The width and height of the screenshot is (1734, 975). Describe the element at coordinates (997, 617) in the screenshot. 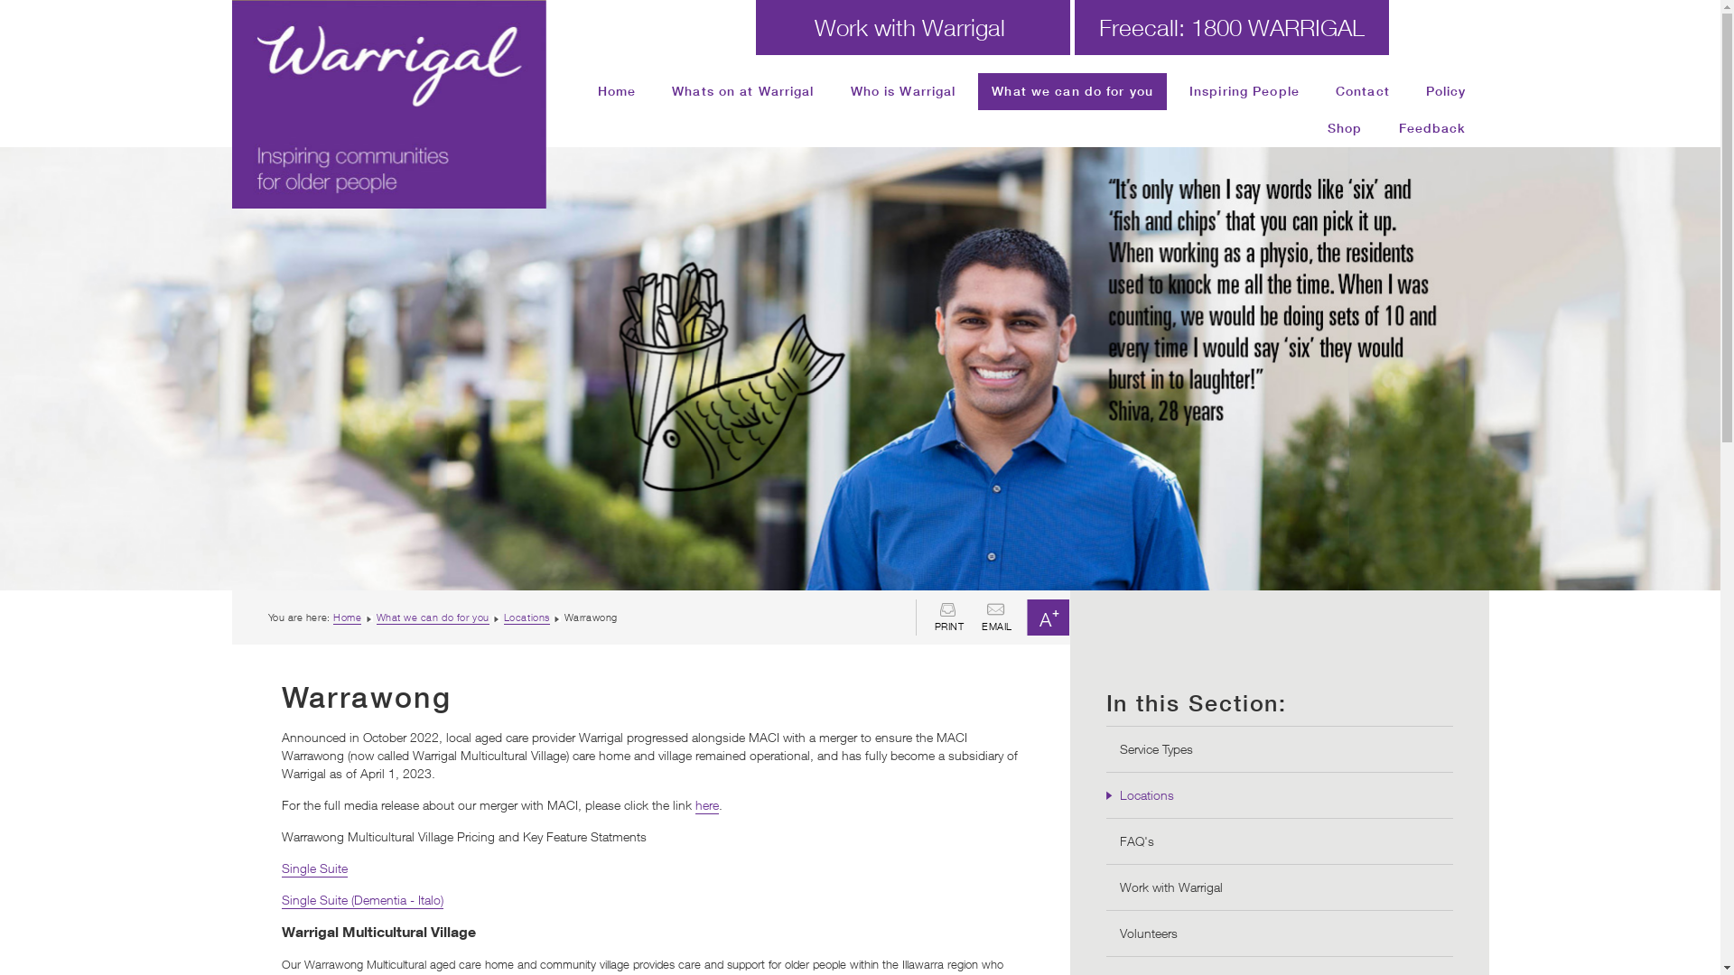

I see `EMAIL` at that location.